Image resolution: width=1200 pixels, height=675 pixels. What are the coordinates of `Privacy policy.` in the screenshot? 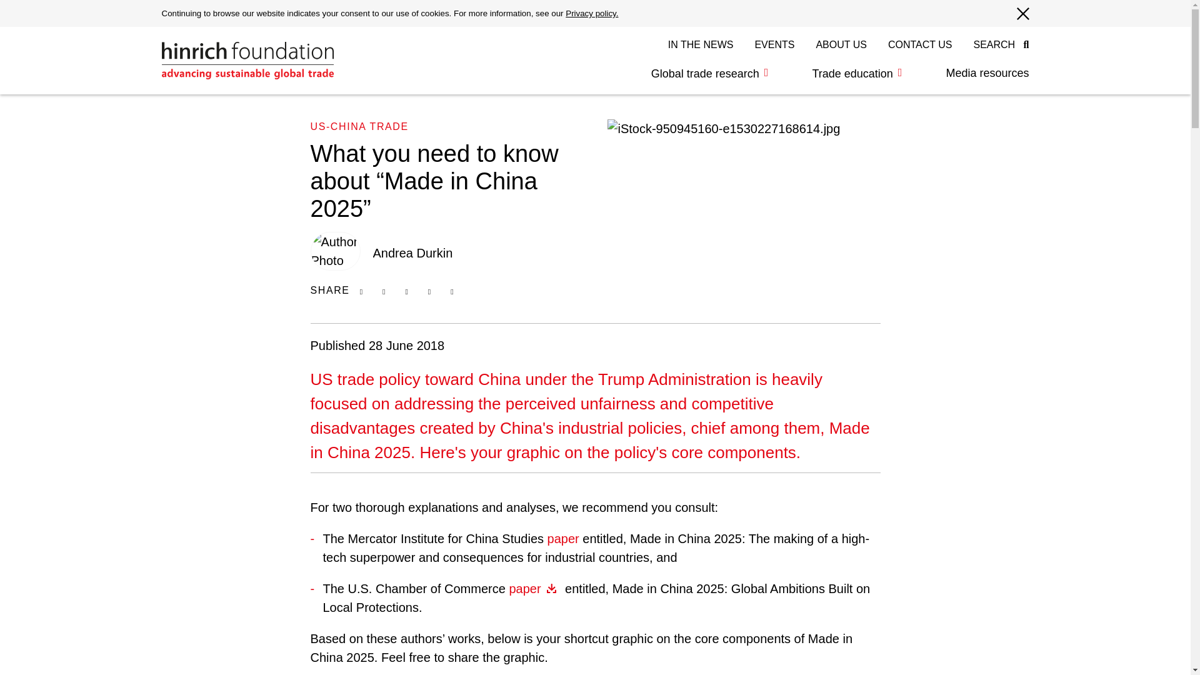 It's located at (591, 14).